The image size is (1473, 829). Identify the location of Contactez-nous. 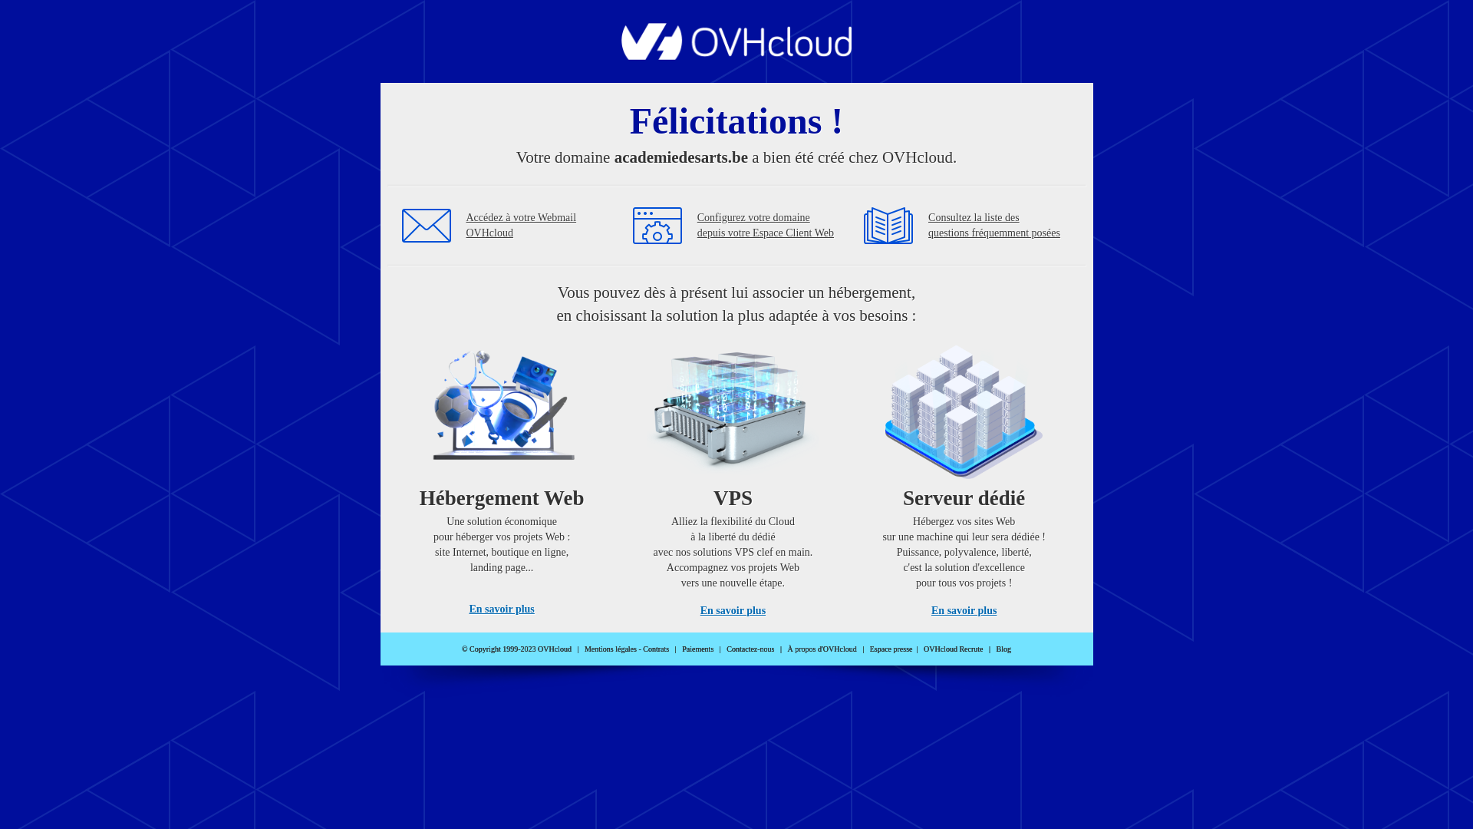
(750, 649).